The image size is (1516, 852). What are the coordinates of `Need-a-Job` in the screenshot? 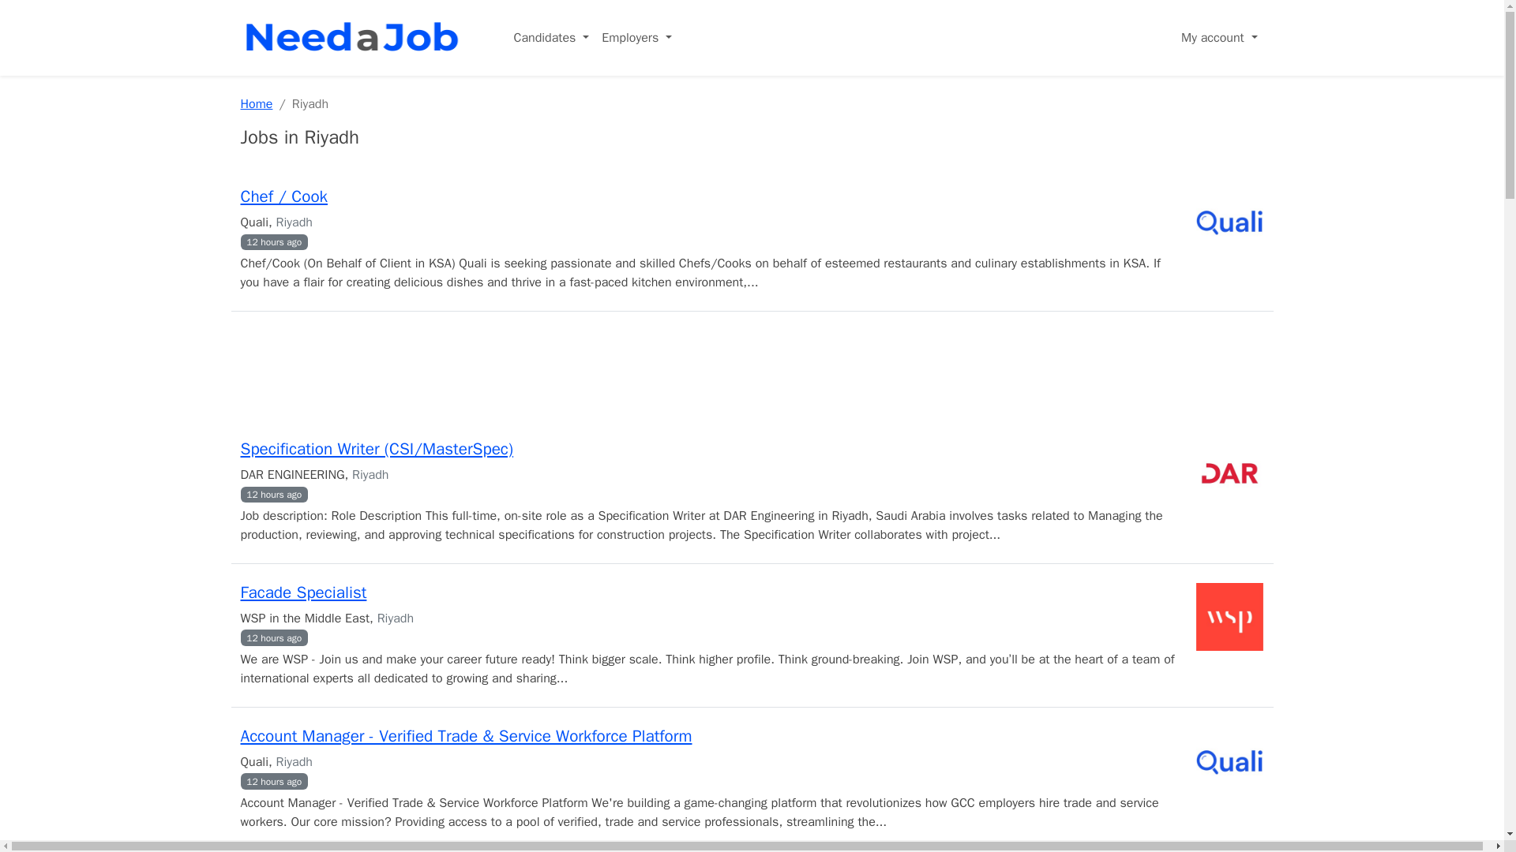 It's located at (354, 37).